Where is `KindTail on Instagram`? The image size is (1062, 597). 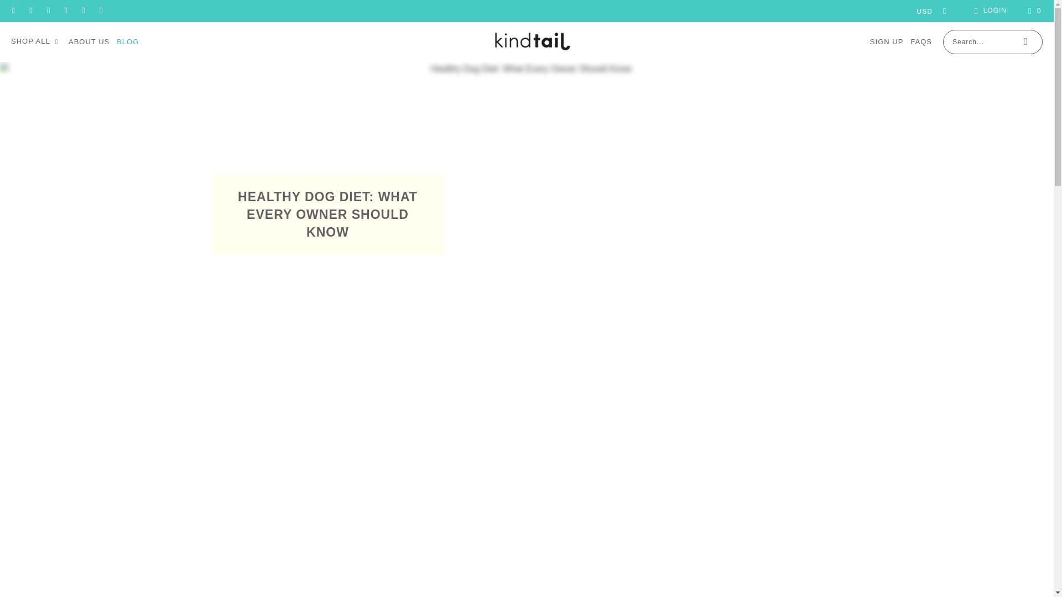
KindTail on Instagram is located at coordinates (48, 11).